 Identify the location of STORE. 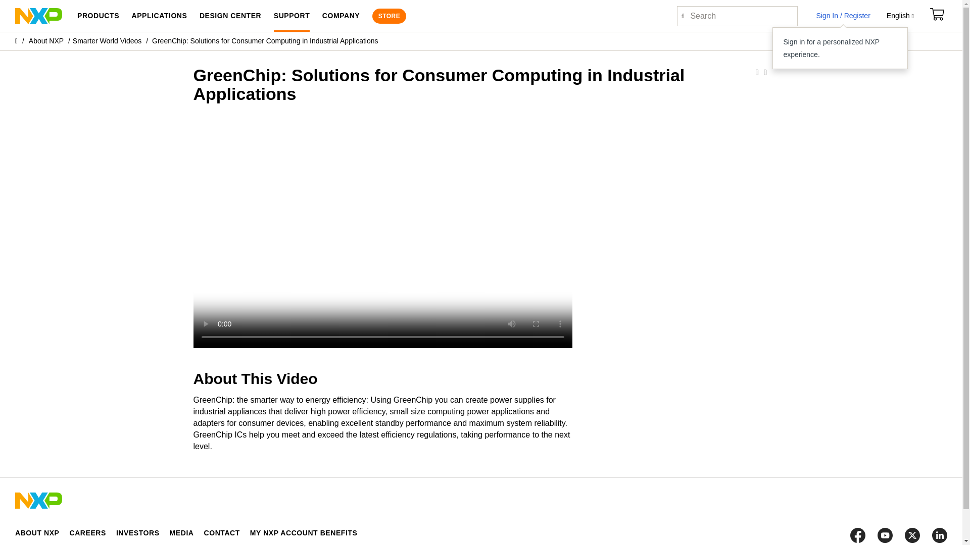
(389, 16).